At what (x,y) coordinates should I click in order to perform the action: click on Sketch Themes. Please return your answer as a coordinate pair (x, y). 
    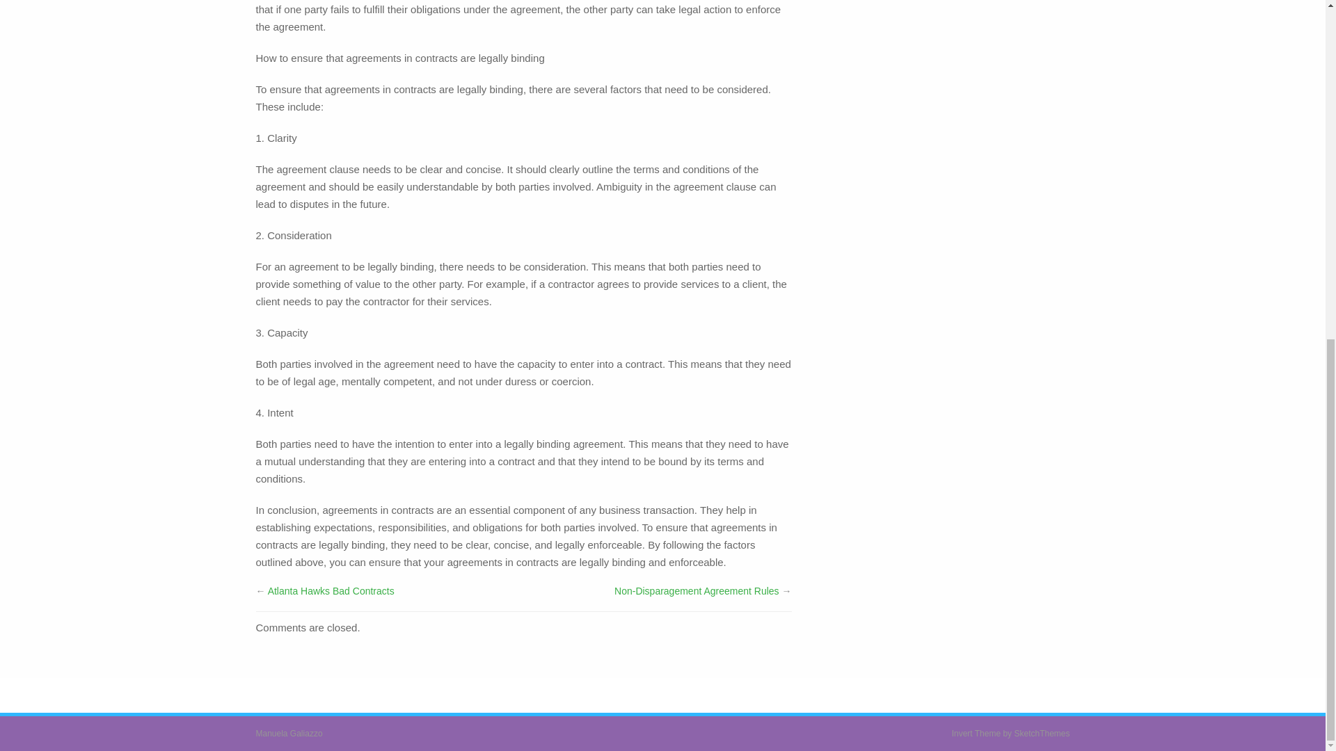
    Looking at the image, I should click on (1042, 733).